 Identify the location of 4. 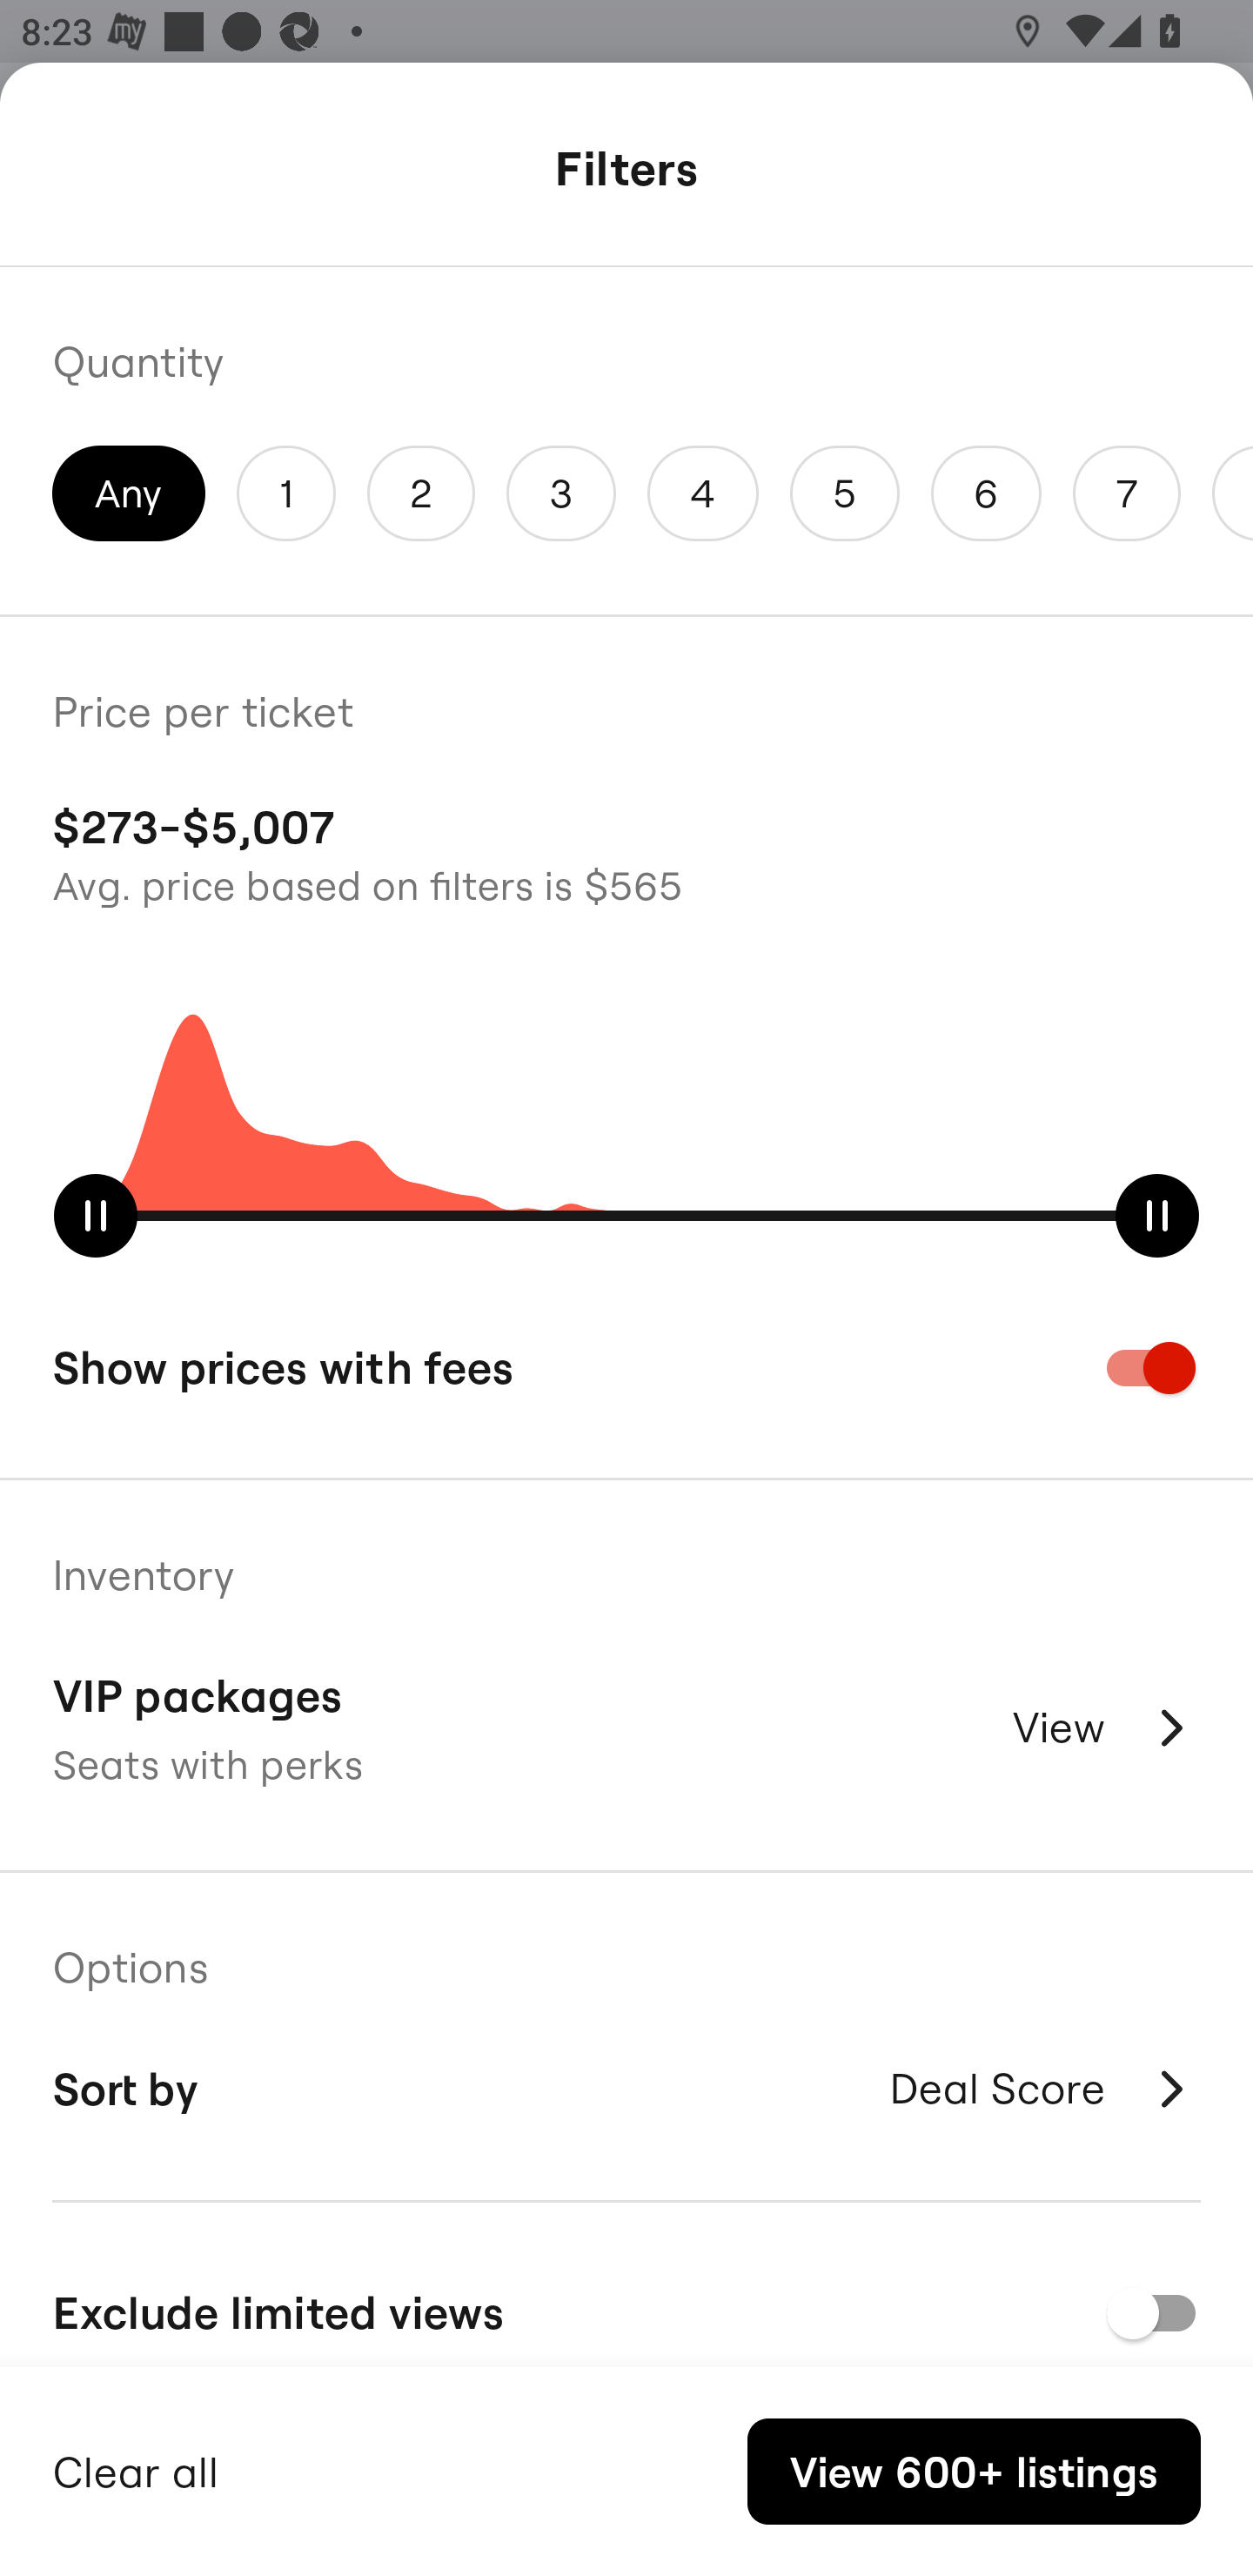
(702, 493).